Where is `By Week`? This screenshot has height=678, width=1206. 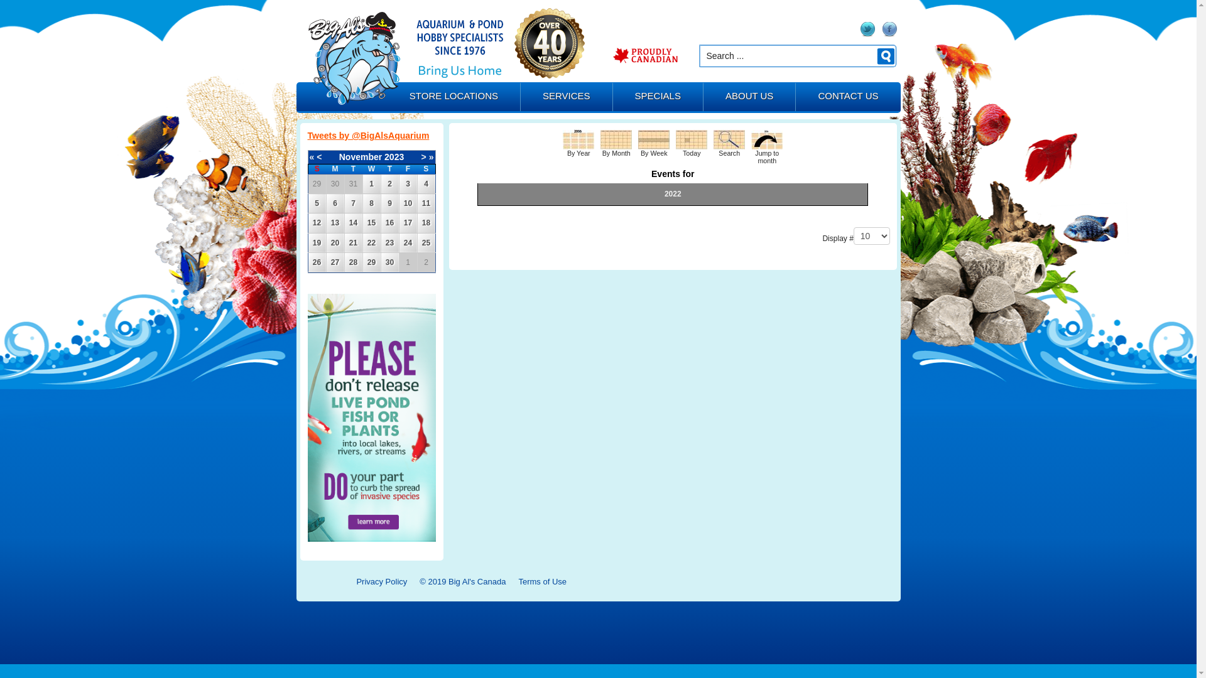 By Week is located at coordinates (654, 139).